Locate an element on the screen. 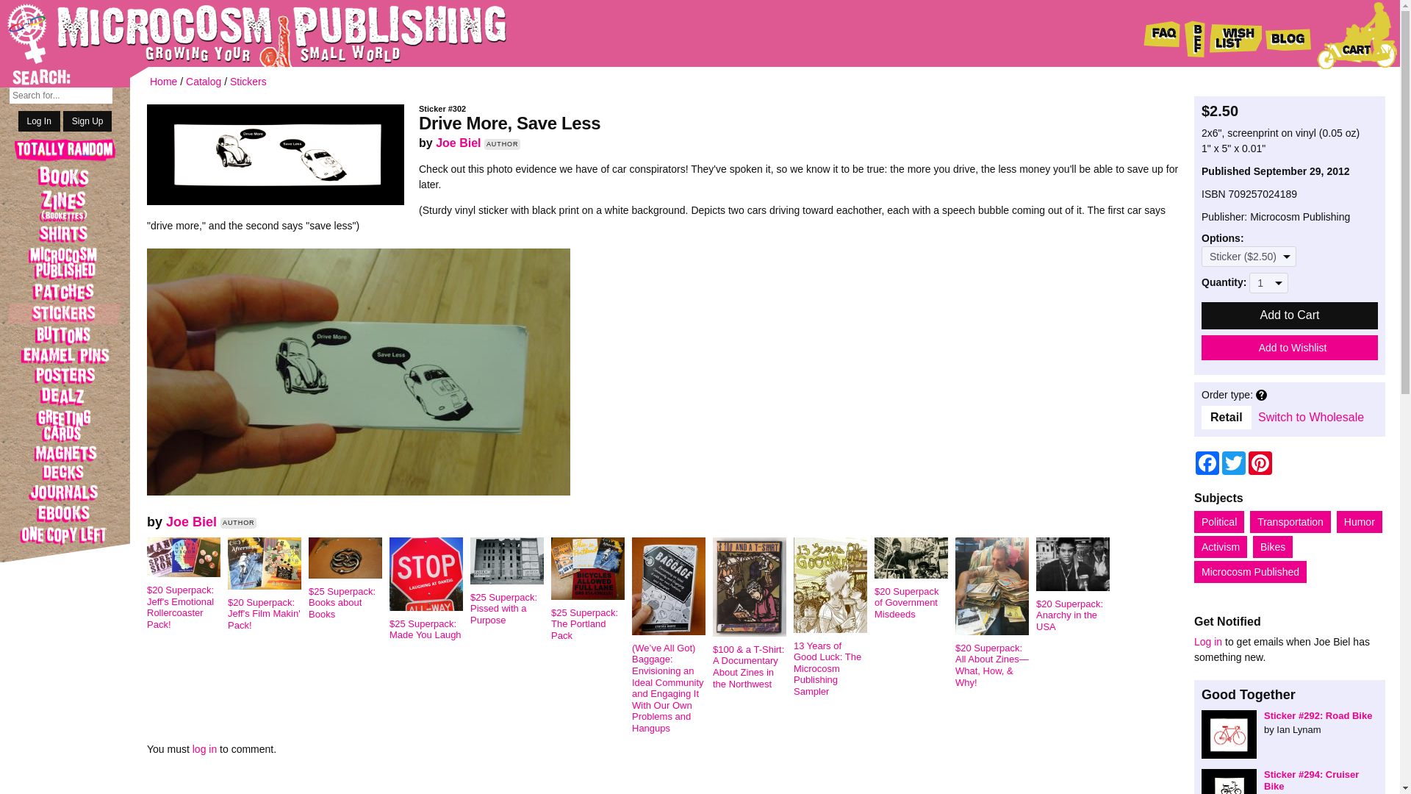 The image size is (1411, 794). Totally Random is located at coordinates (65, 151).